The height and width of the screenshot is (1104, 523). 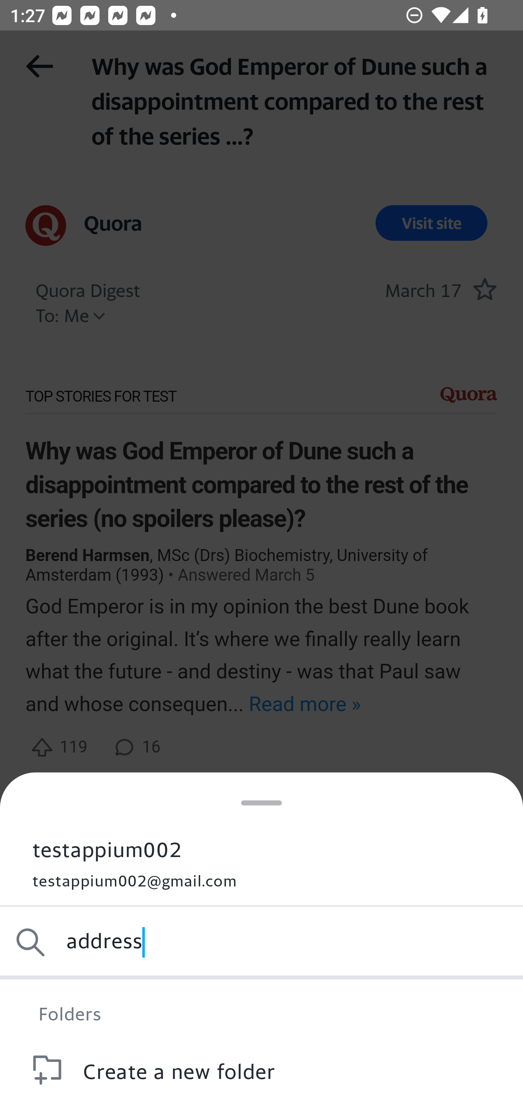 I want to click on address, so click(x=261, y=942).